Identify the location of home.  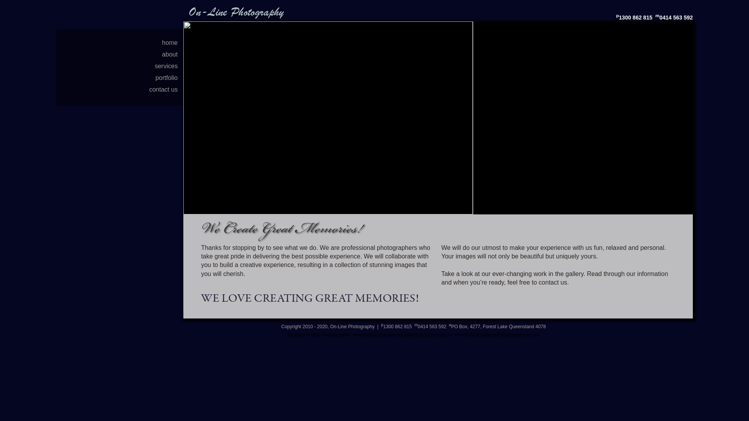
(172, 43).